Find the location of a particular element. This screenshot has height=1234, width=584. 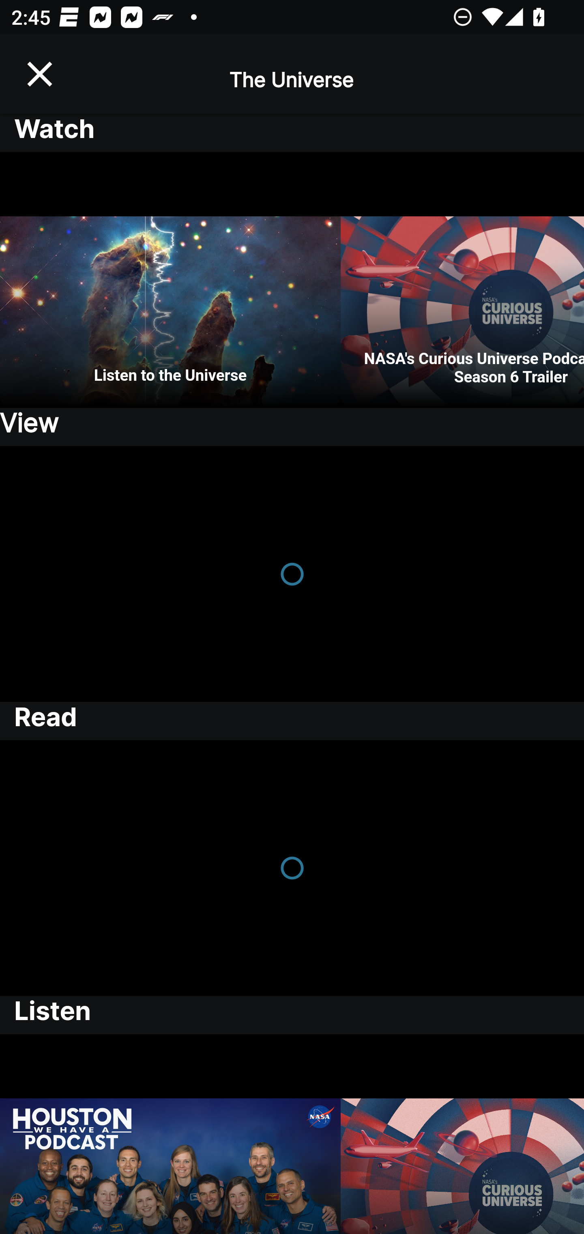

Listen to the Universe is located at coordinates (170, 280).